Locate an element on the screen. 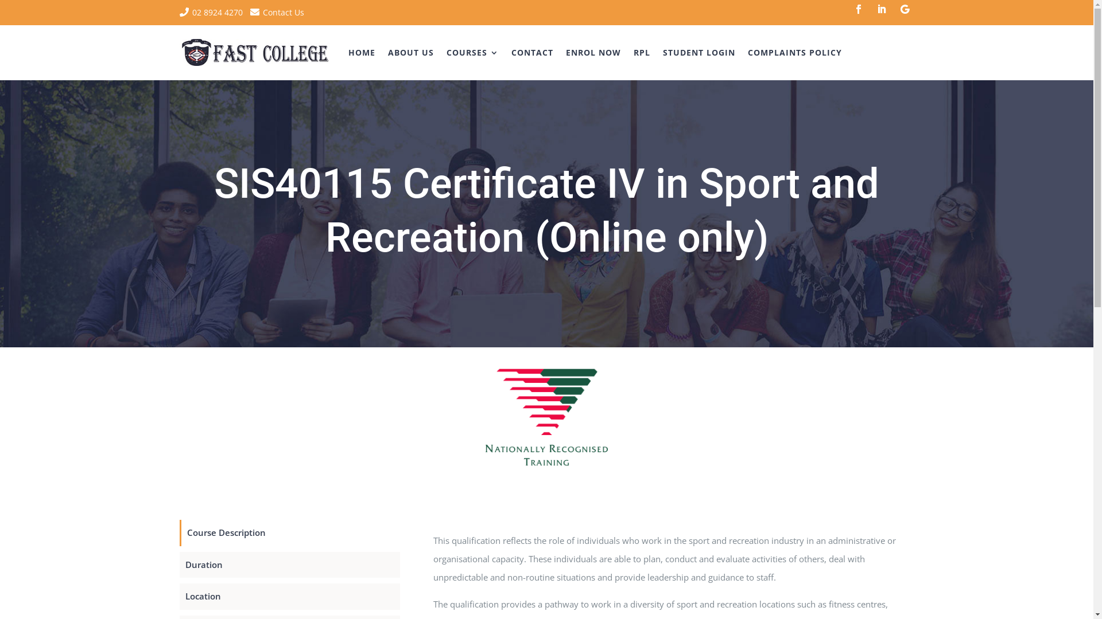  Follow on Facebook is located at coordinates (859, 9).